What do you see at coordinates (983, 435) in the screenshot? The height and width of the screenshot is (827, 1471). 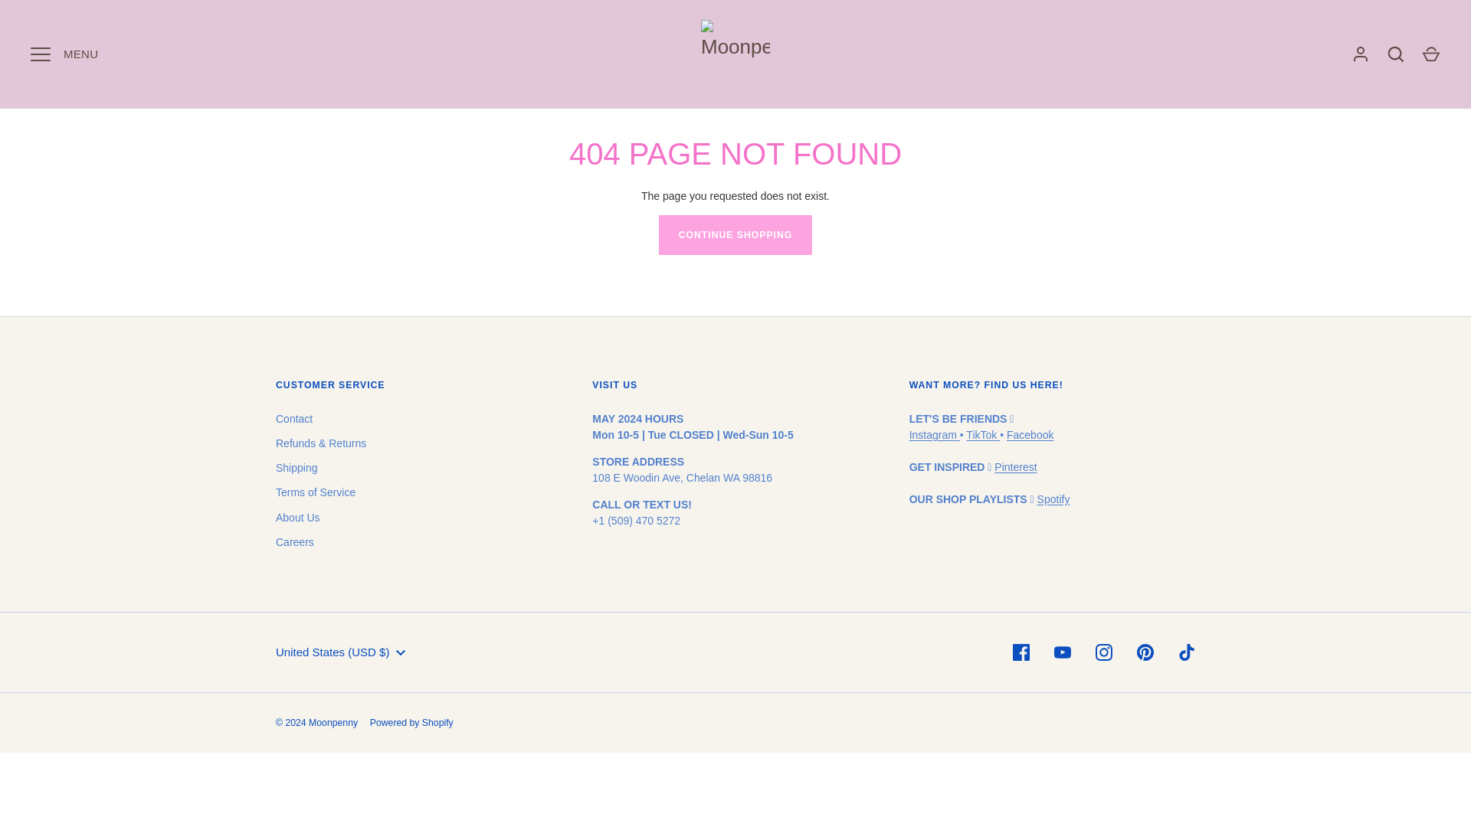 I see `TikTok` at bounding box center [983, 435].